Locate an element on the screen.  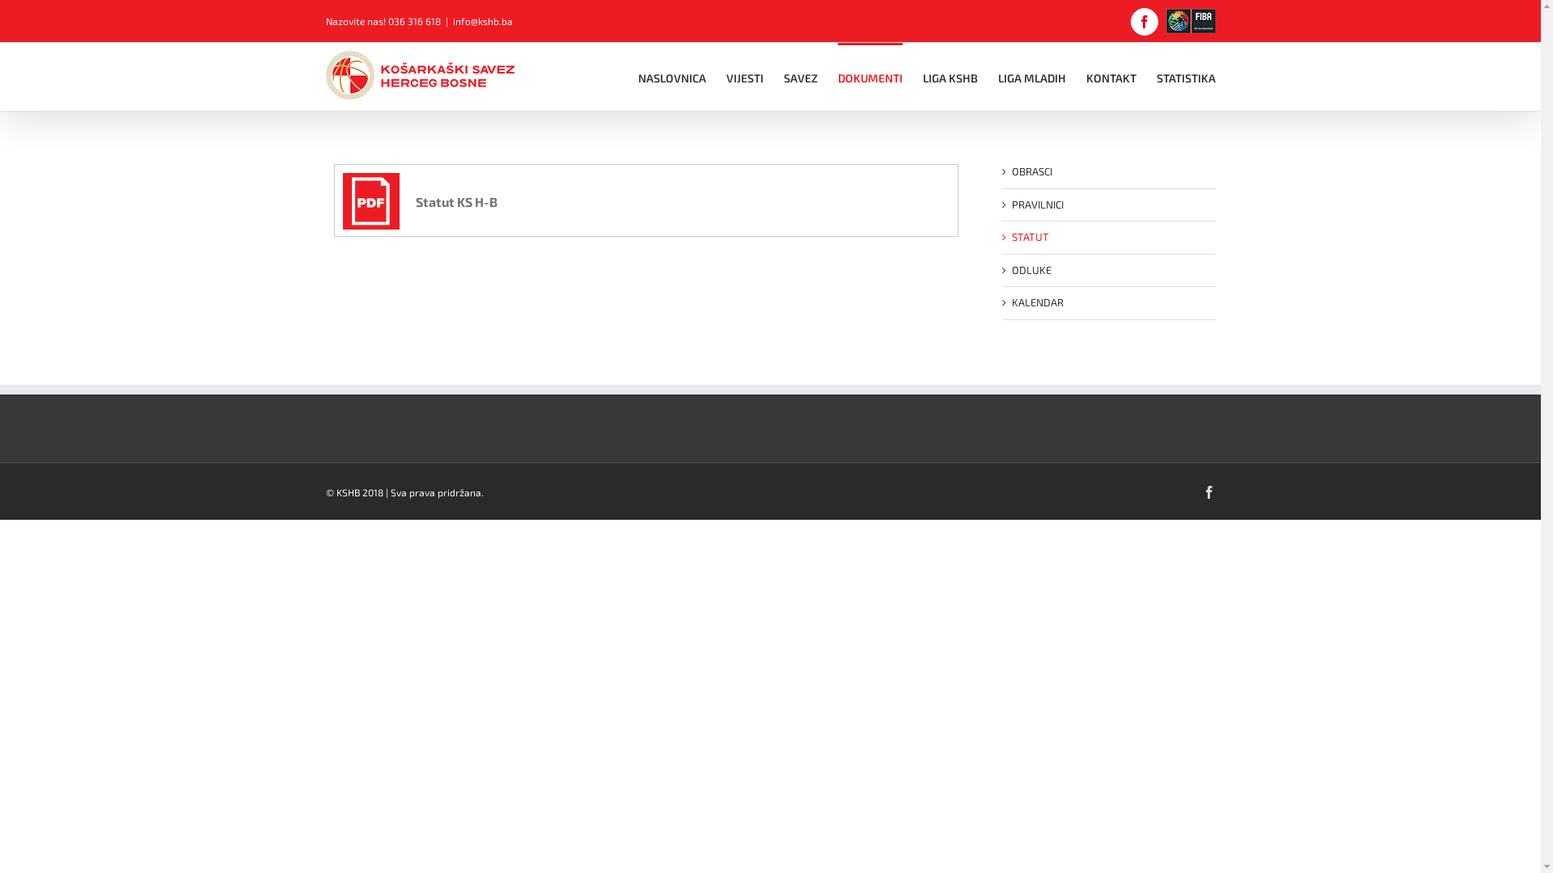
FIBA is located at coordinates (1191, 21).